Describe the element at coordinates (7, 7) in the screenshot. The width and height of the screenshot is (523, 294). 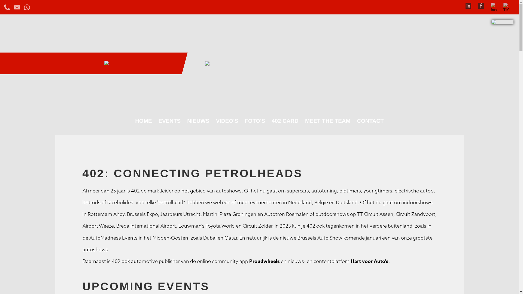
I see `Bel` at that location.